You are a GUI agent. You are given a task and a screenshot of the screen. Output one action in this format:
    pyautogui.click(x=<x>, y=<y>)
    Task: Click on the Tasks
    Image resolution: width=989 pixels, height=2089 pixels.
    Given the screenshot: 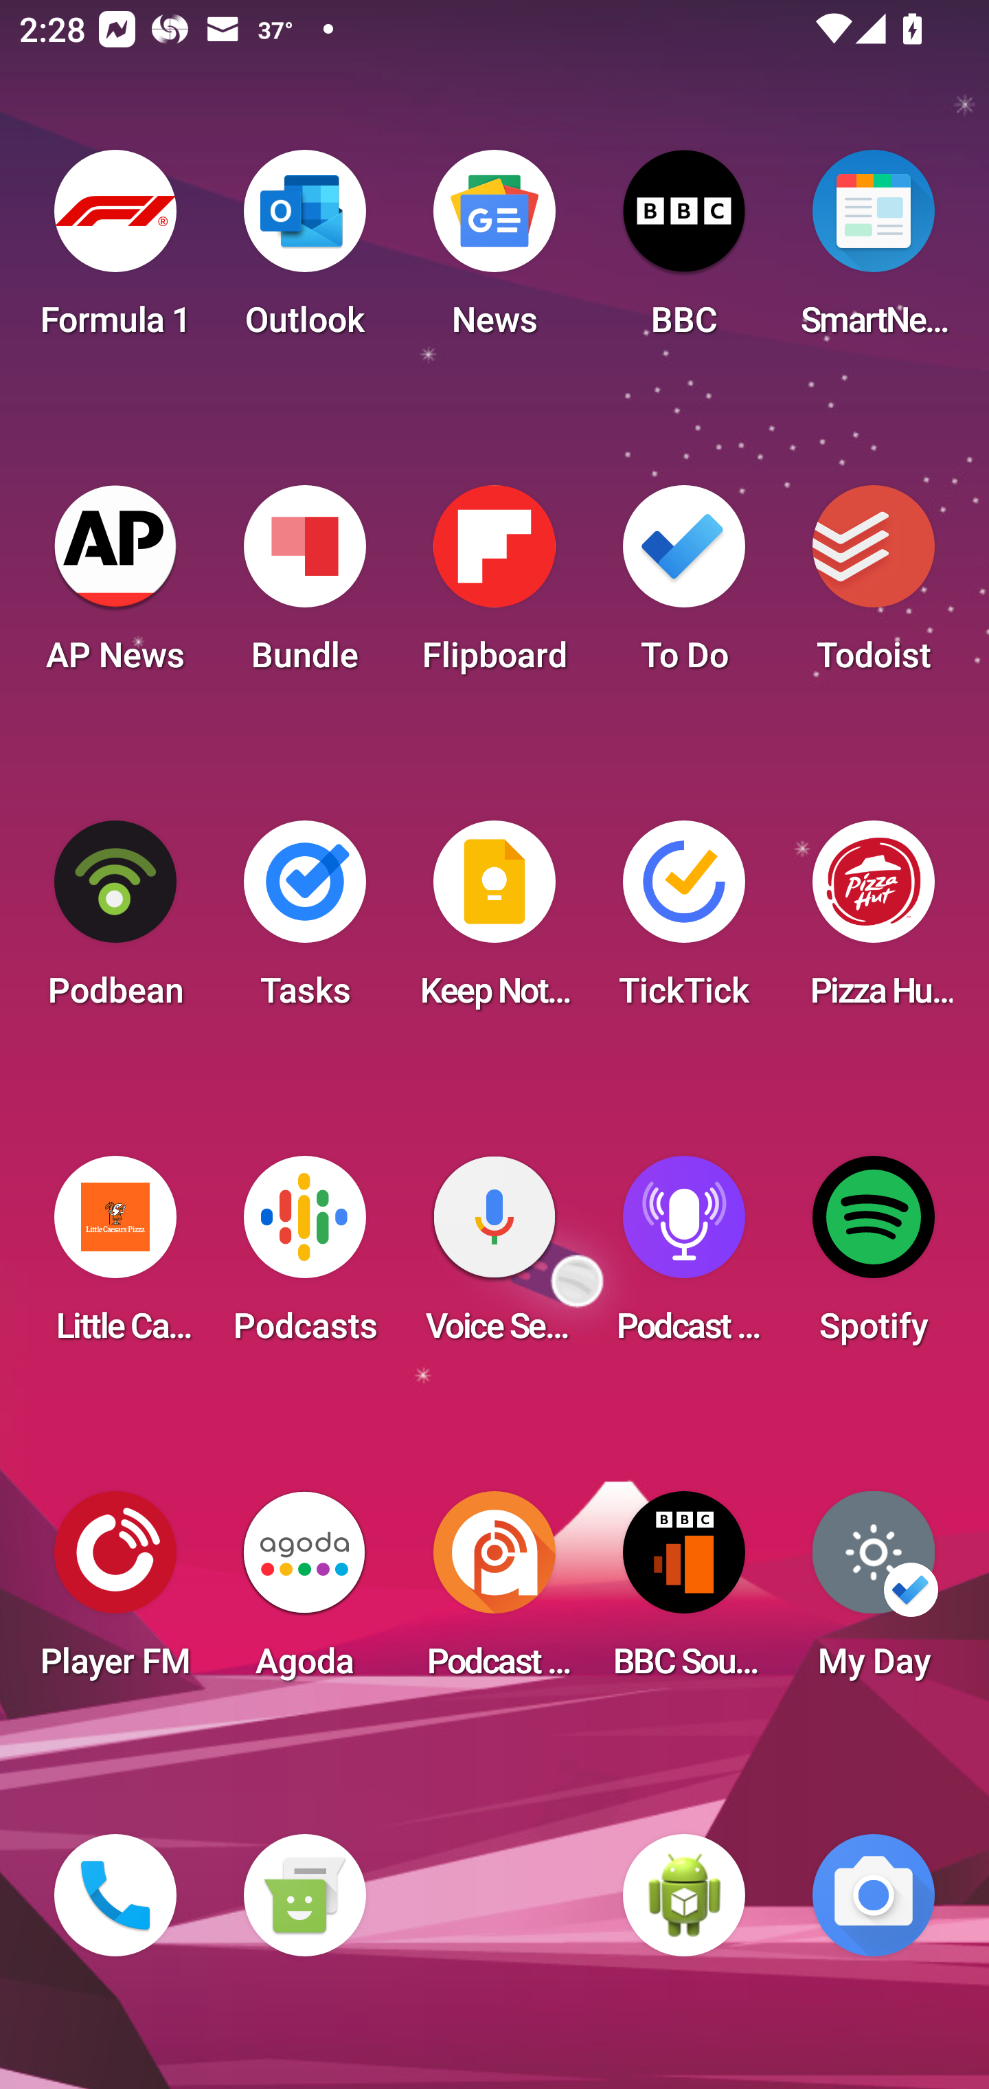 What is the action you would take?
    pyautogui.click(x=304, y=922)
    